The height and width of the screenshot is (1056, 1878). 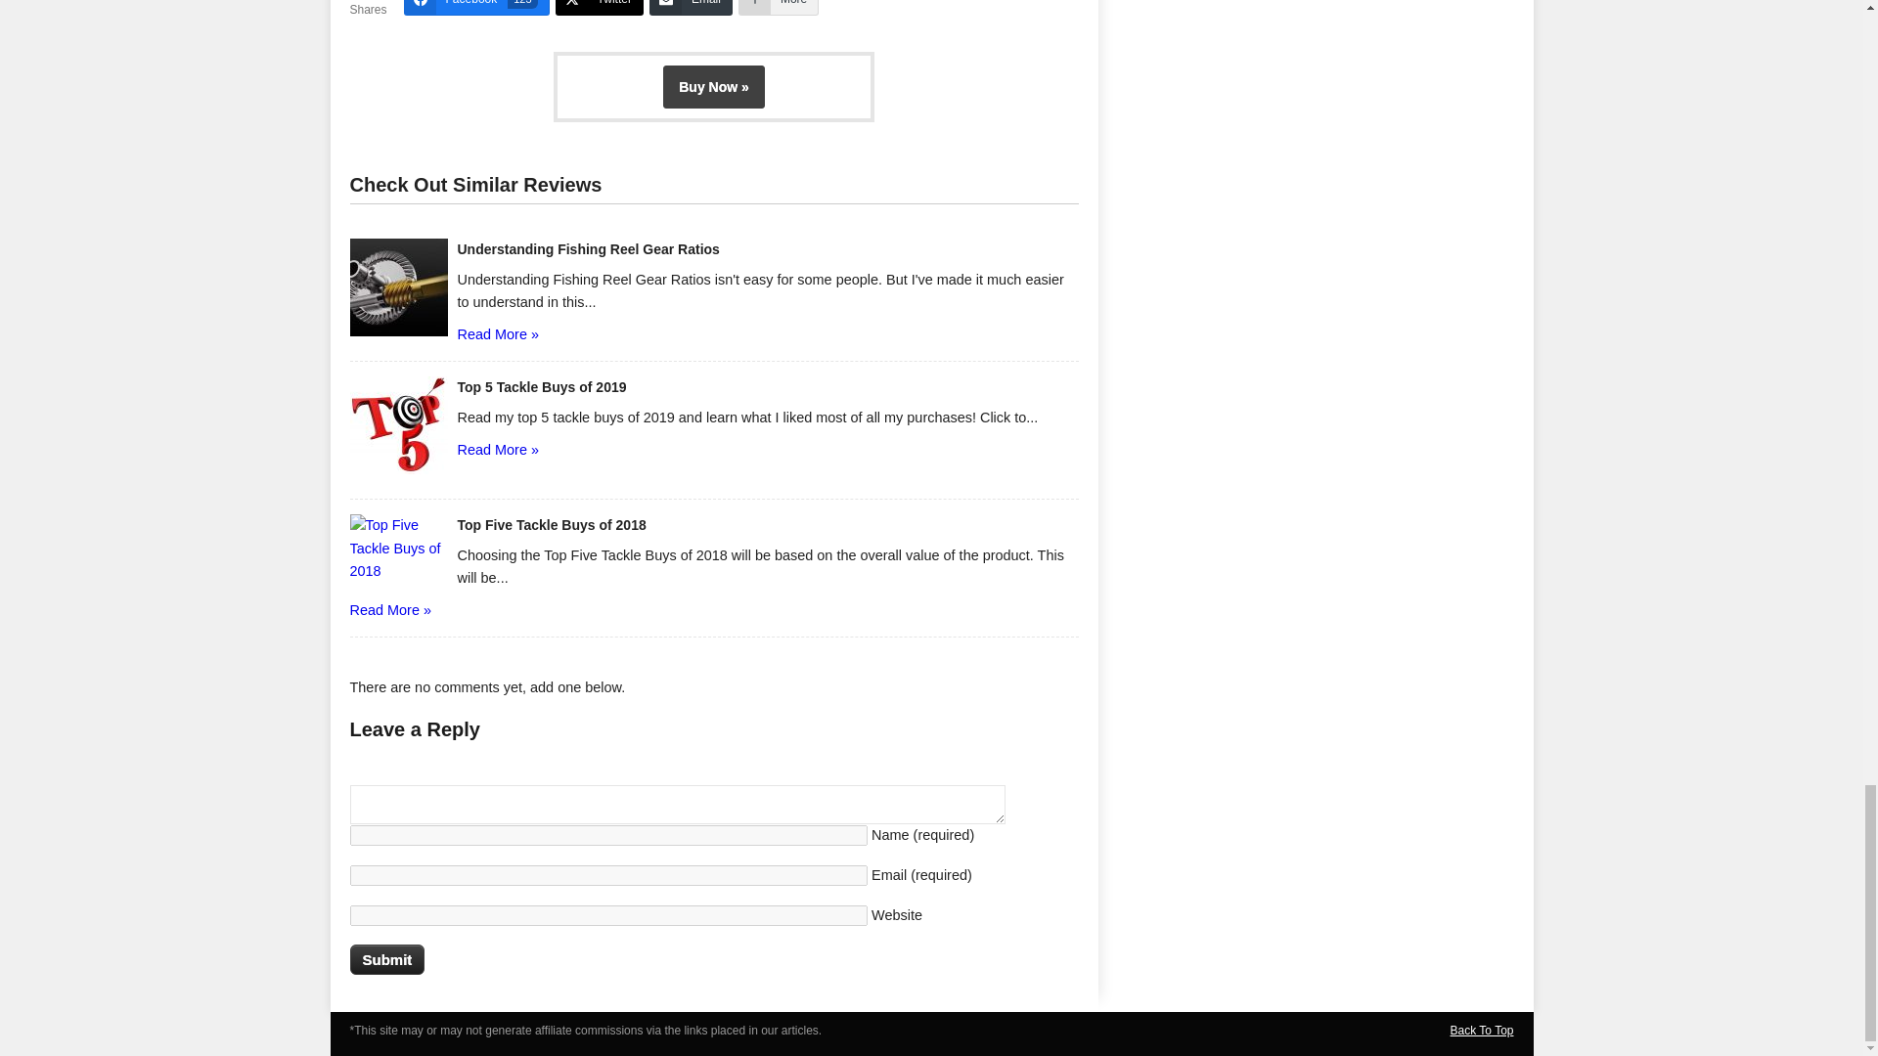 I want to click on Back To Top, so click(x=600, y=8).